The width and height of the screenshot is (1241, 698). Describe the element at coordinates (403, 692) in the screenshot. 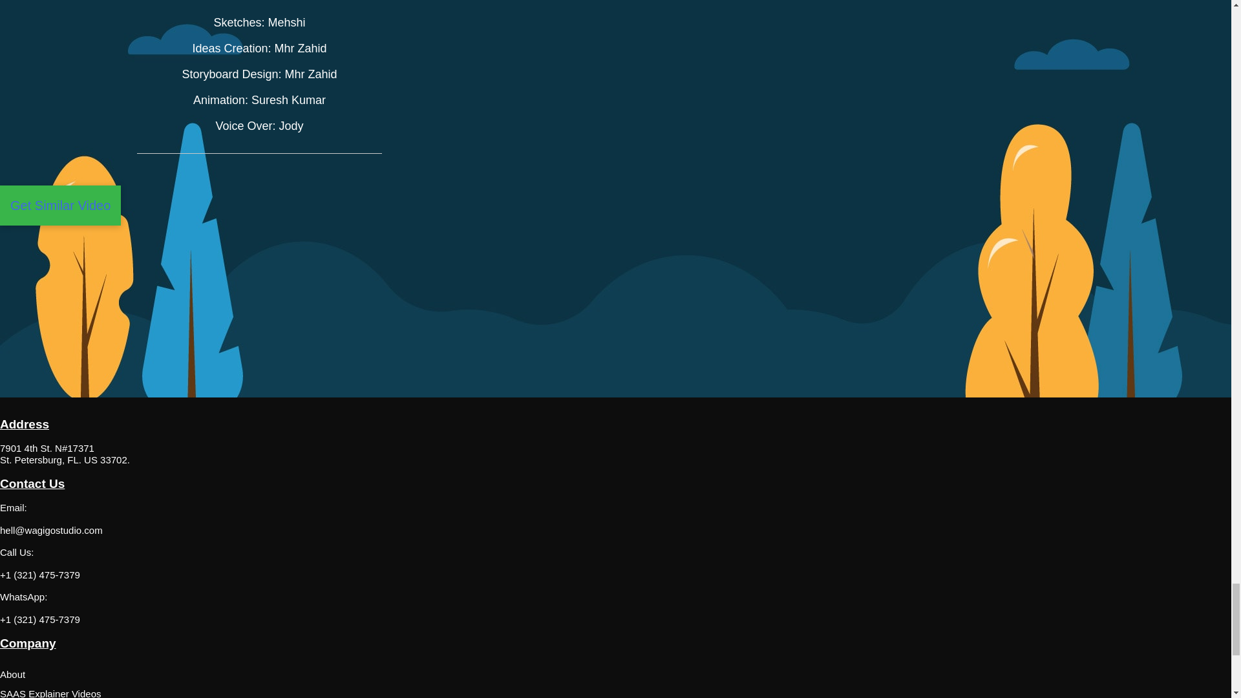

I see `SAAS Explainer Videos` at that location.